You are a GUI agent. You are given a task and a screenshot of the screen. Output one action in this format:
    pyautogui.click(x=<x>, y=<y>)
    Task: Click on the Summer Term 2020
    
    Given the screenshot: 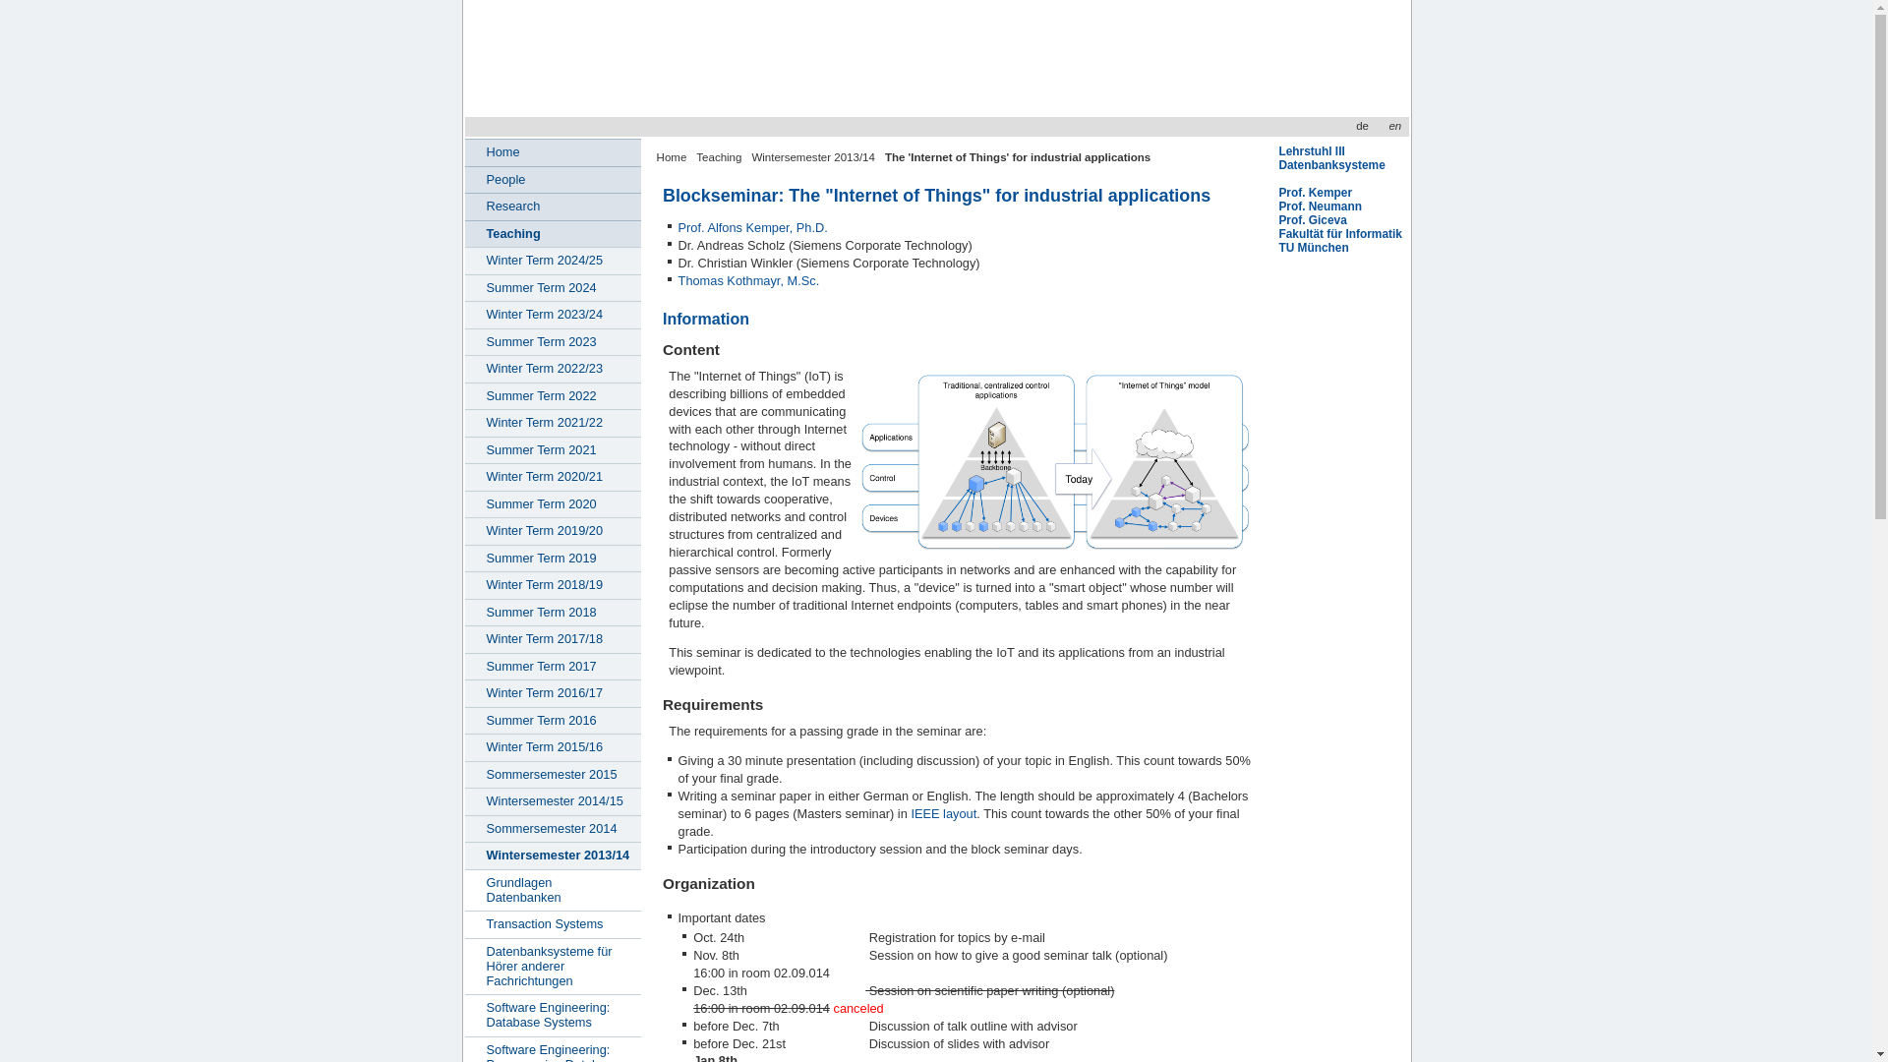 What is the action you would take?
    pyautogui.click(x=553, y=505)
    